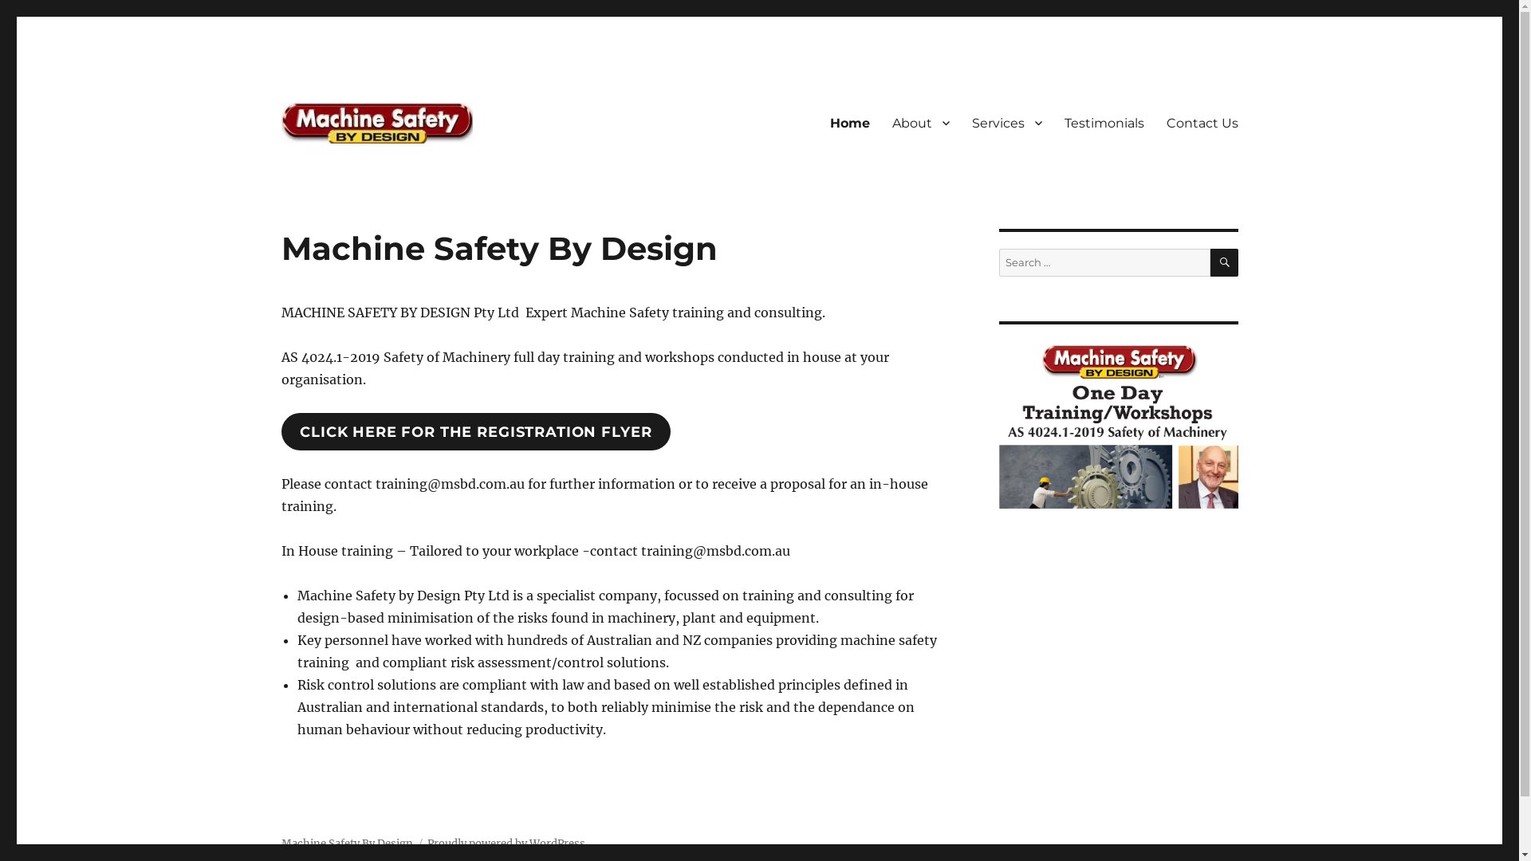  What do you see at coordinates (849, 123) in the screenshot?
I see `Home` at bounding box center [849, 123].